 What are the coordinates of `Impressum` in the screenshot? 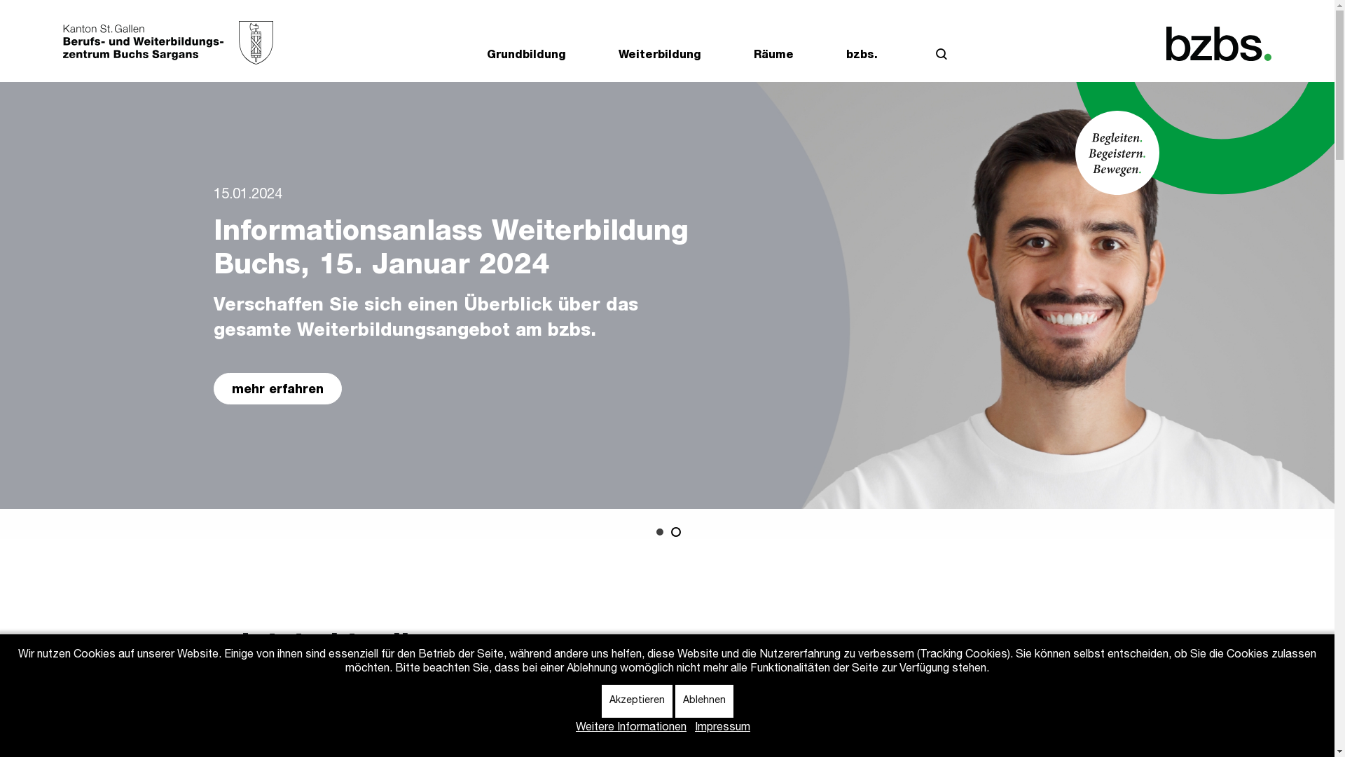 It's located at (723, 728).